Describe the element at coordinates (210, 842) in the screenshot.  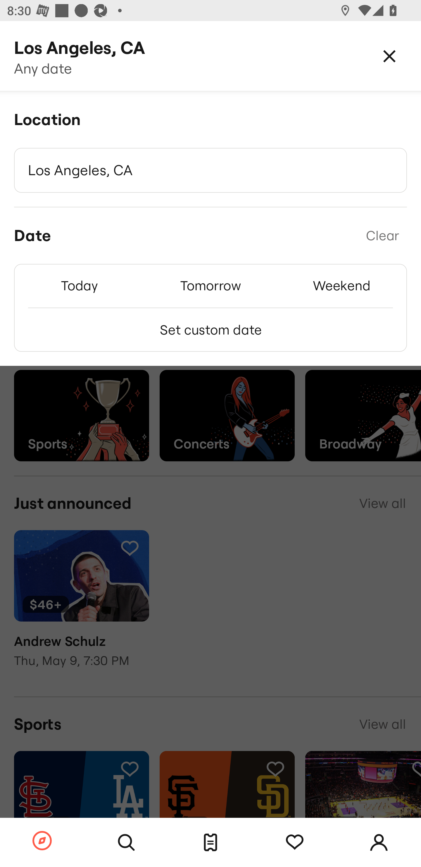
I see `Tickets` at that location.